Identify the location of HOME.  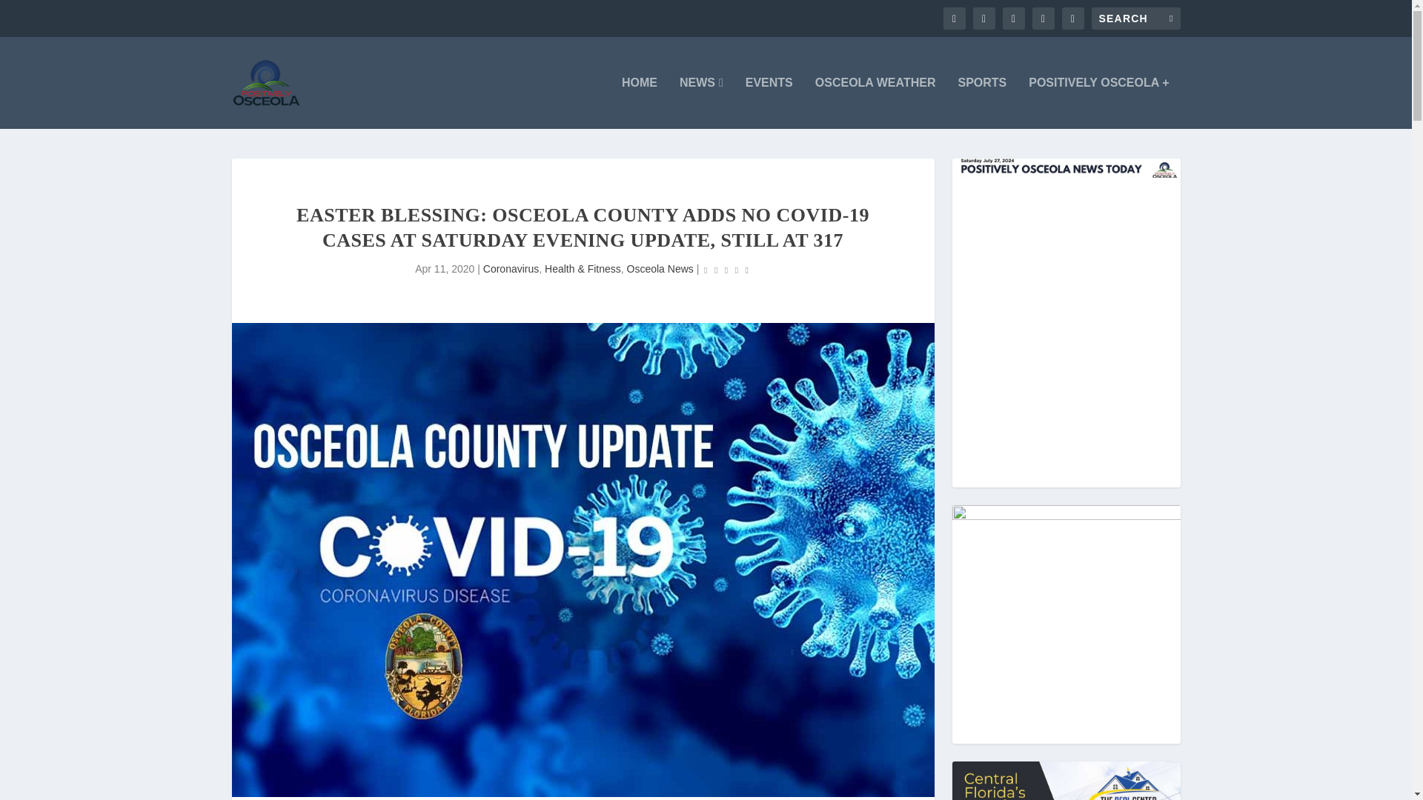
(640, 102).